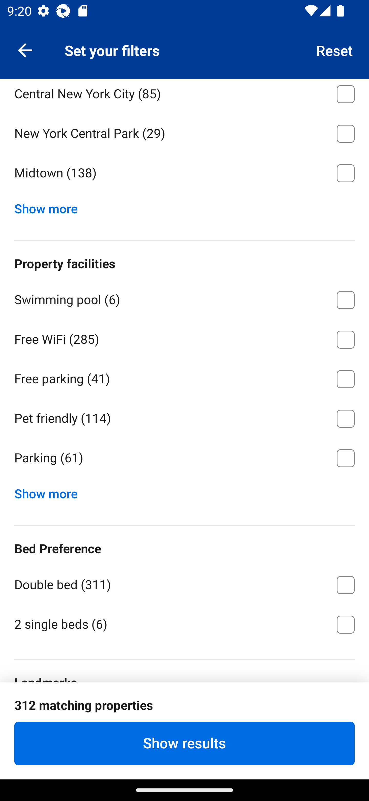  I want to click on Show more, so click(50, 206).